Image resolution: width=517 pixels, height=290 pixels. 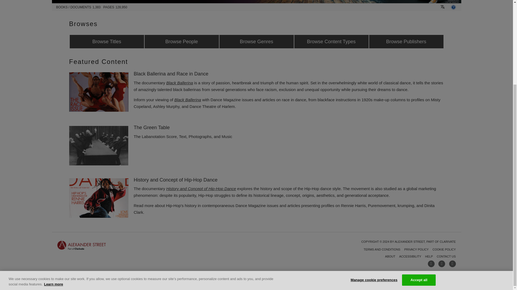 What do you see at coordinates (453, 7) in the screenshot?
I see `Help` at bounding box center [453, 7].